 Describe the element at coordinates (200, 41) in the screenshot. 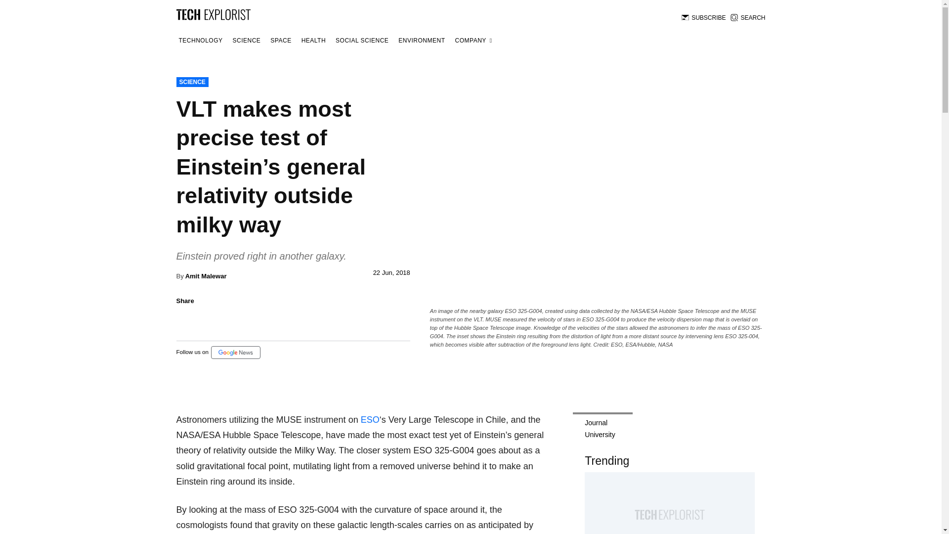

I see `Technology` at that location.